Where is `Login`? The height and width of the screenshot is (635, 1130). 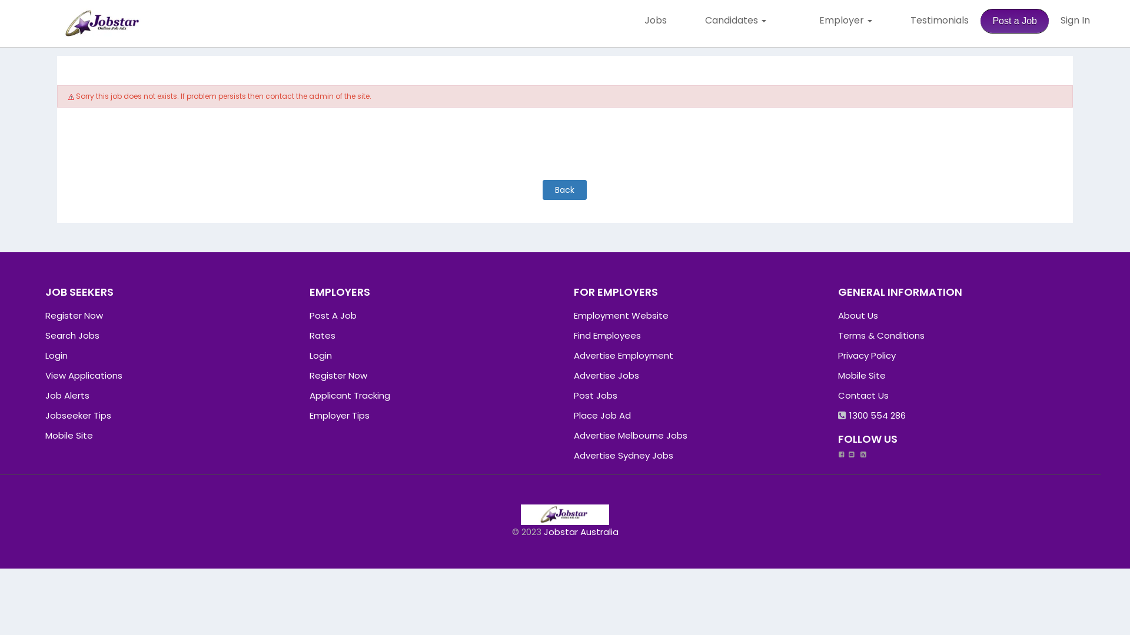
Login is located at coordinates (56, 355).